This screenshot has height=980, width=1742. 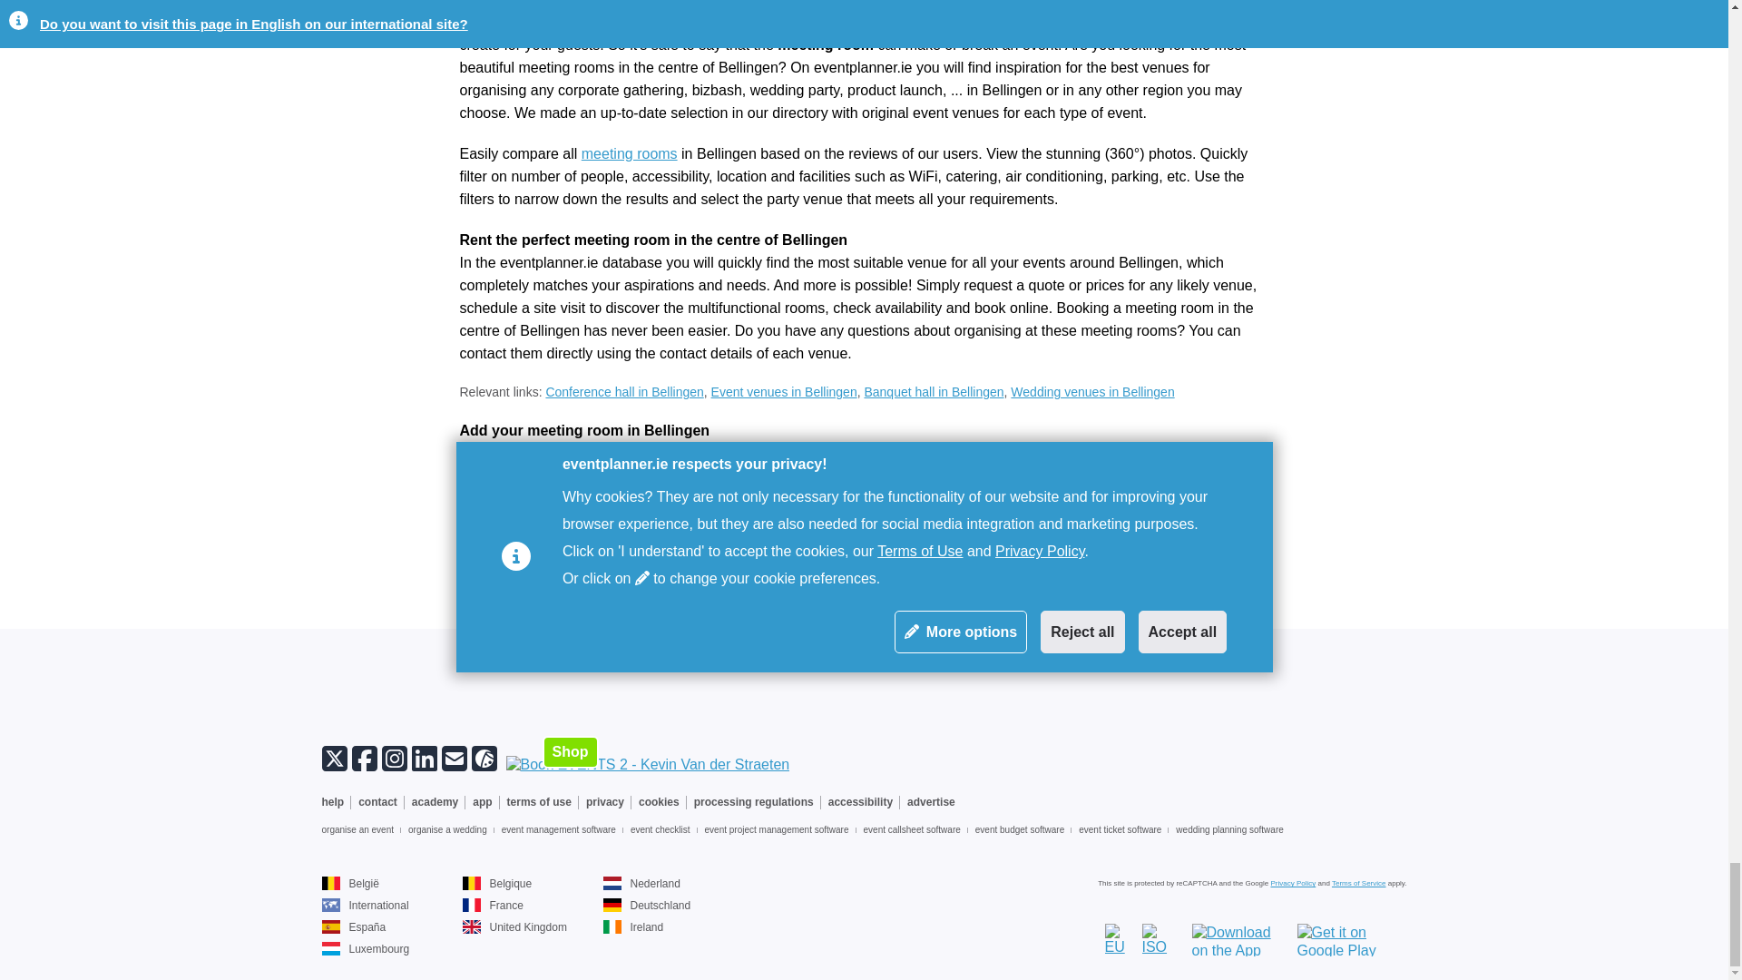 I want to click on eventplanner Belgique, so click(x=497, y=883).